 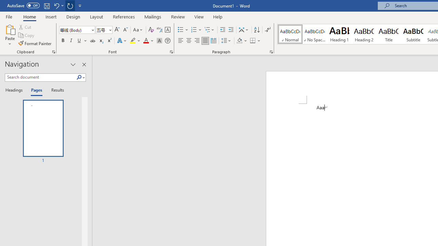 I want to click on Review, so click(x=178, y=16).